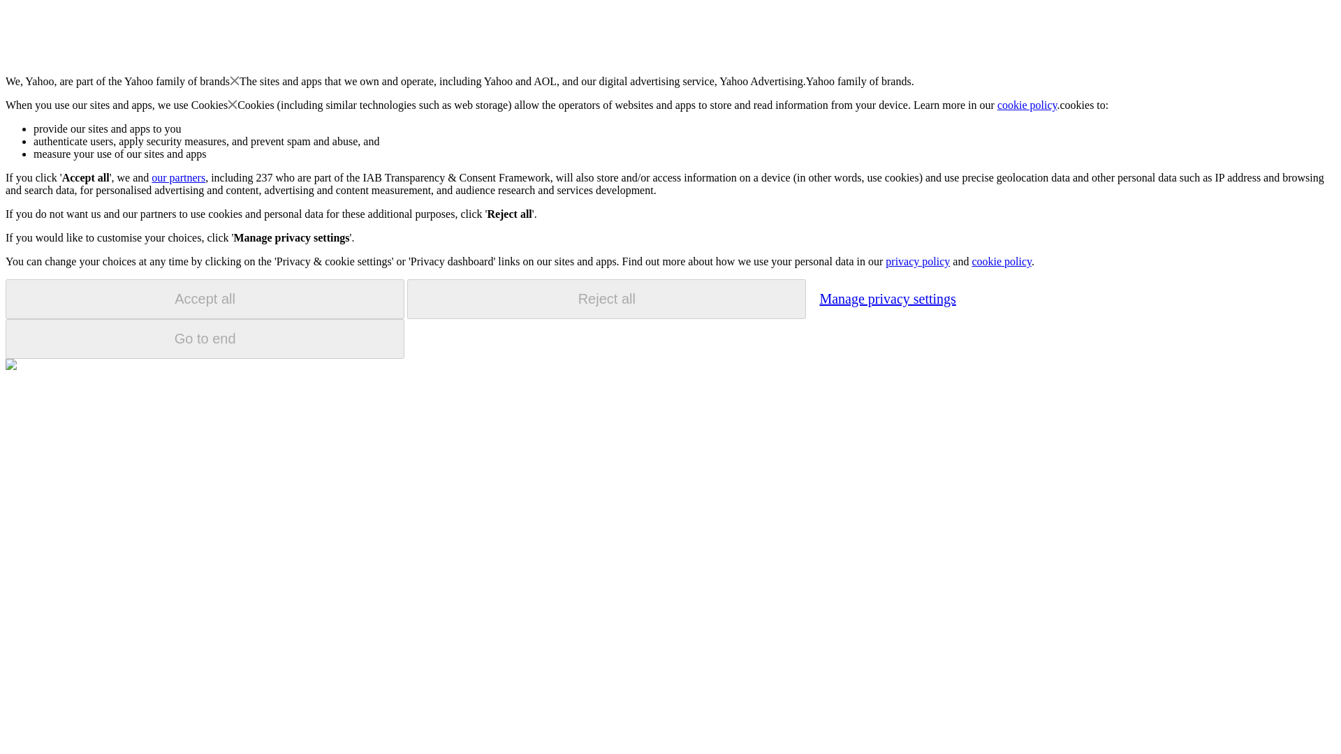 The image size is (1341, 754). I want to click on Manage privacy settings, so click(887, 298).